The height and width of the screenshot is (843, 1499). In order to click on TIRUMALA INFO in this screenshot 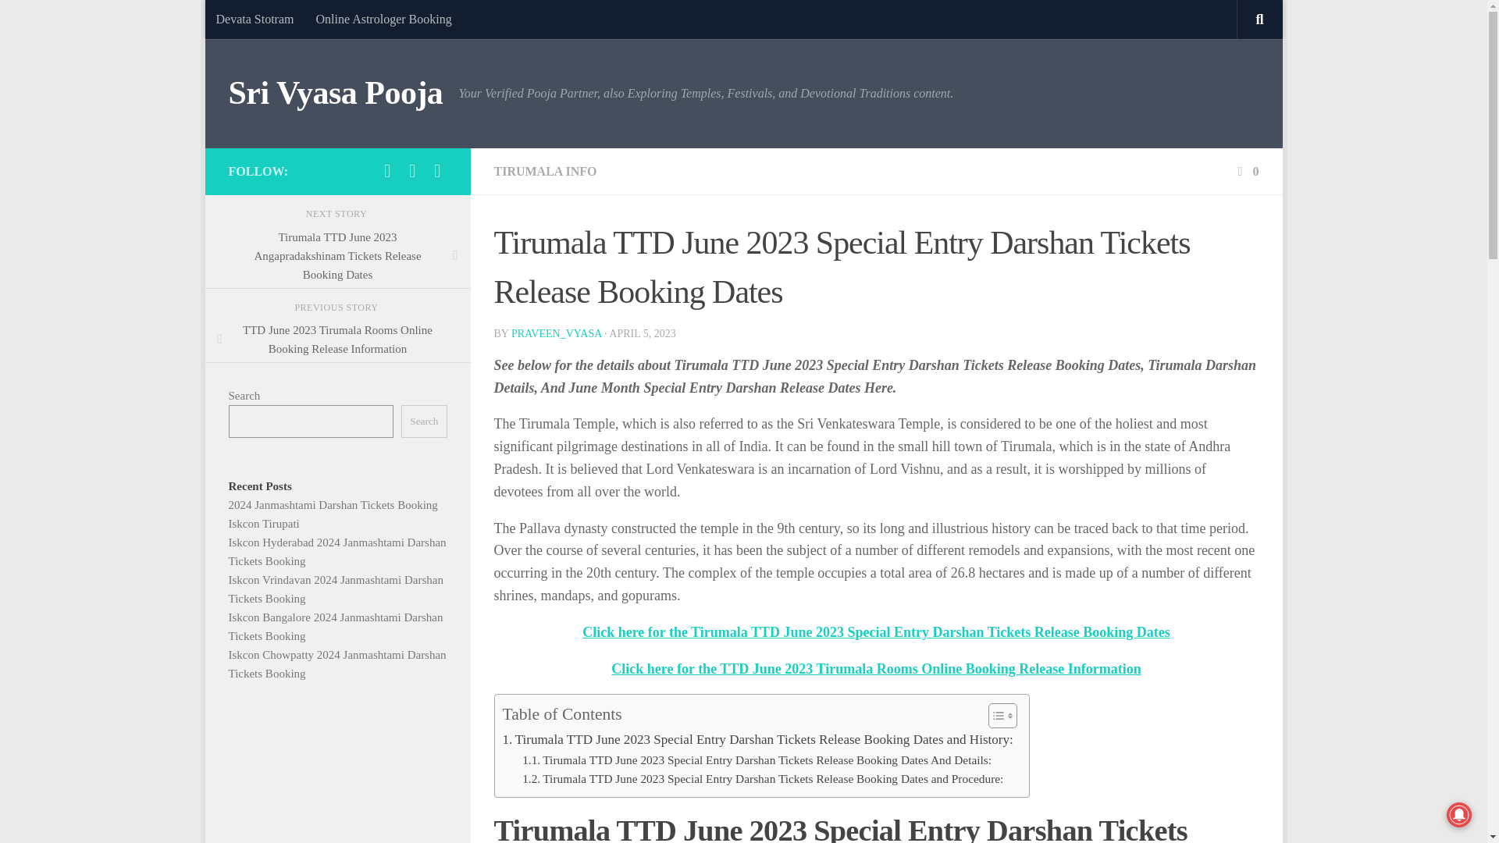, I will do `click(545, 170)`.